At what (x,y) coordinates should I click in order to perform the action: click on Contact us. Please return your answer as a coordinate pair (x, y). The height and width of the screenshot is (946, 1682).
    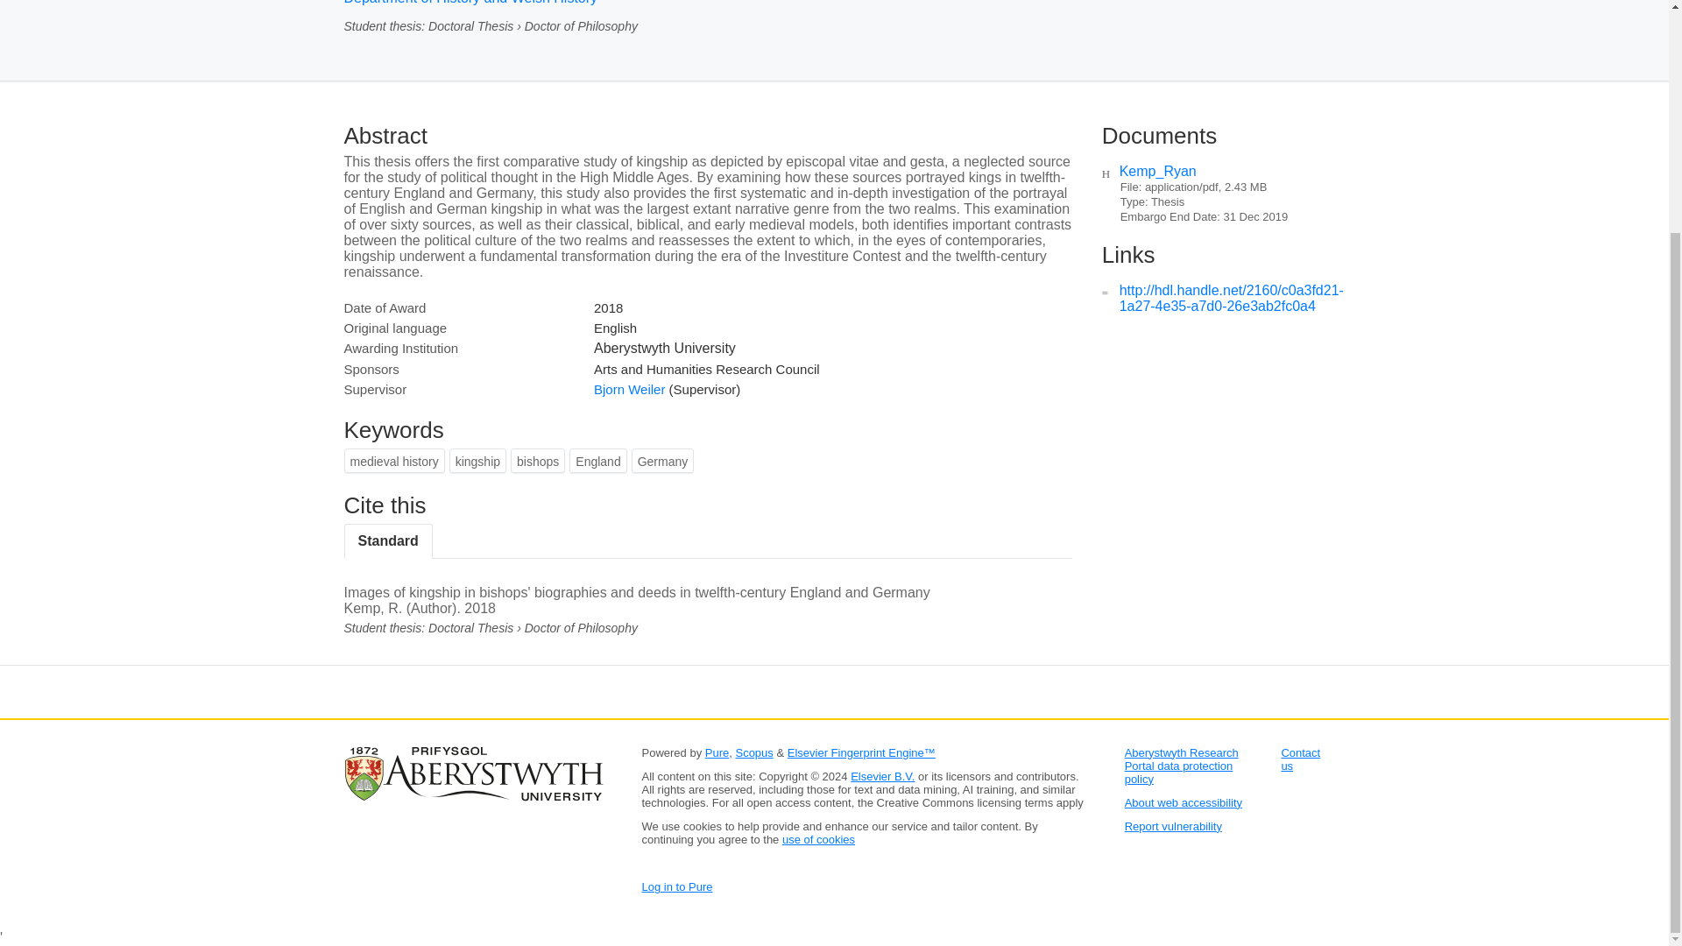
    Looking at the image, I should click on (1300, 759).